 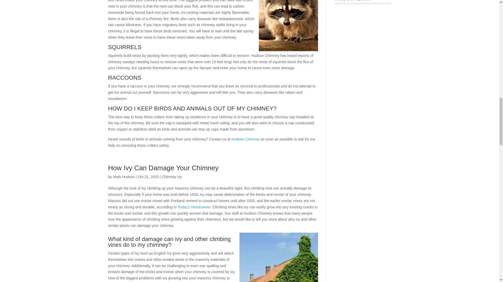 What do you see at coordinates (245, 139) in the screenshot?
I see `Hudson Chimney` at bounding box center [245, 139].